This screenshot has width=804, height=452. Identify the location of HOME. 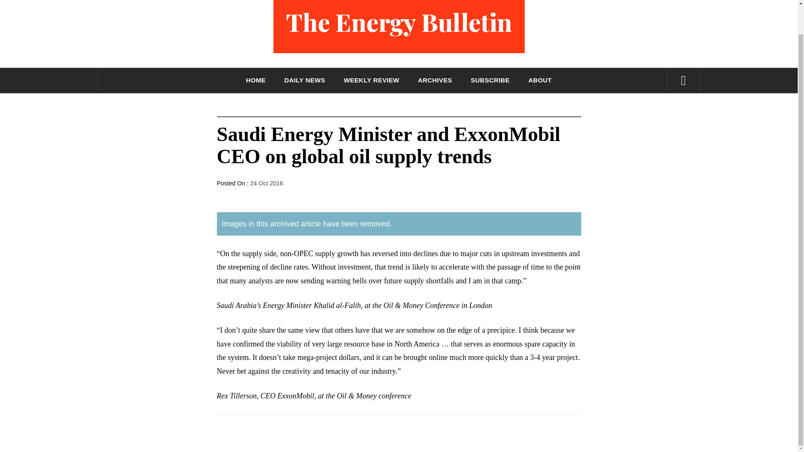
(255, 80).